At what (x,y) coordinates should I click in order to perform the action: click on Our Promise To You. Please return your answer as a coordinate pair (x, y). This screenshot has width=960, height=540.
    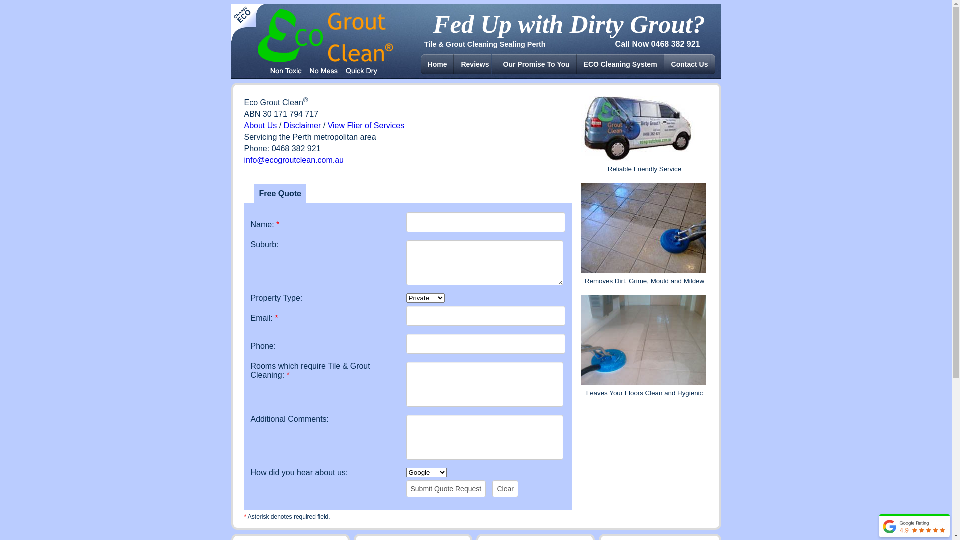
    Looking at the image, I should click on (537, 64).